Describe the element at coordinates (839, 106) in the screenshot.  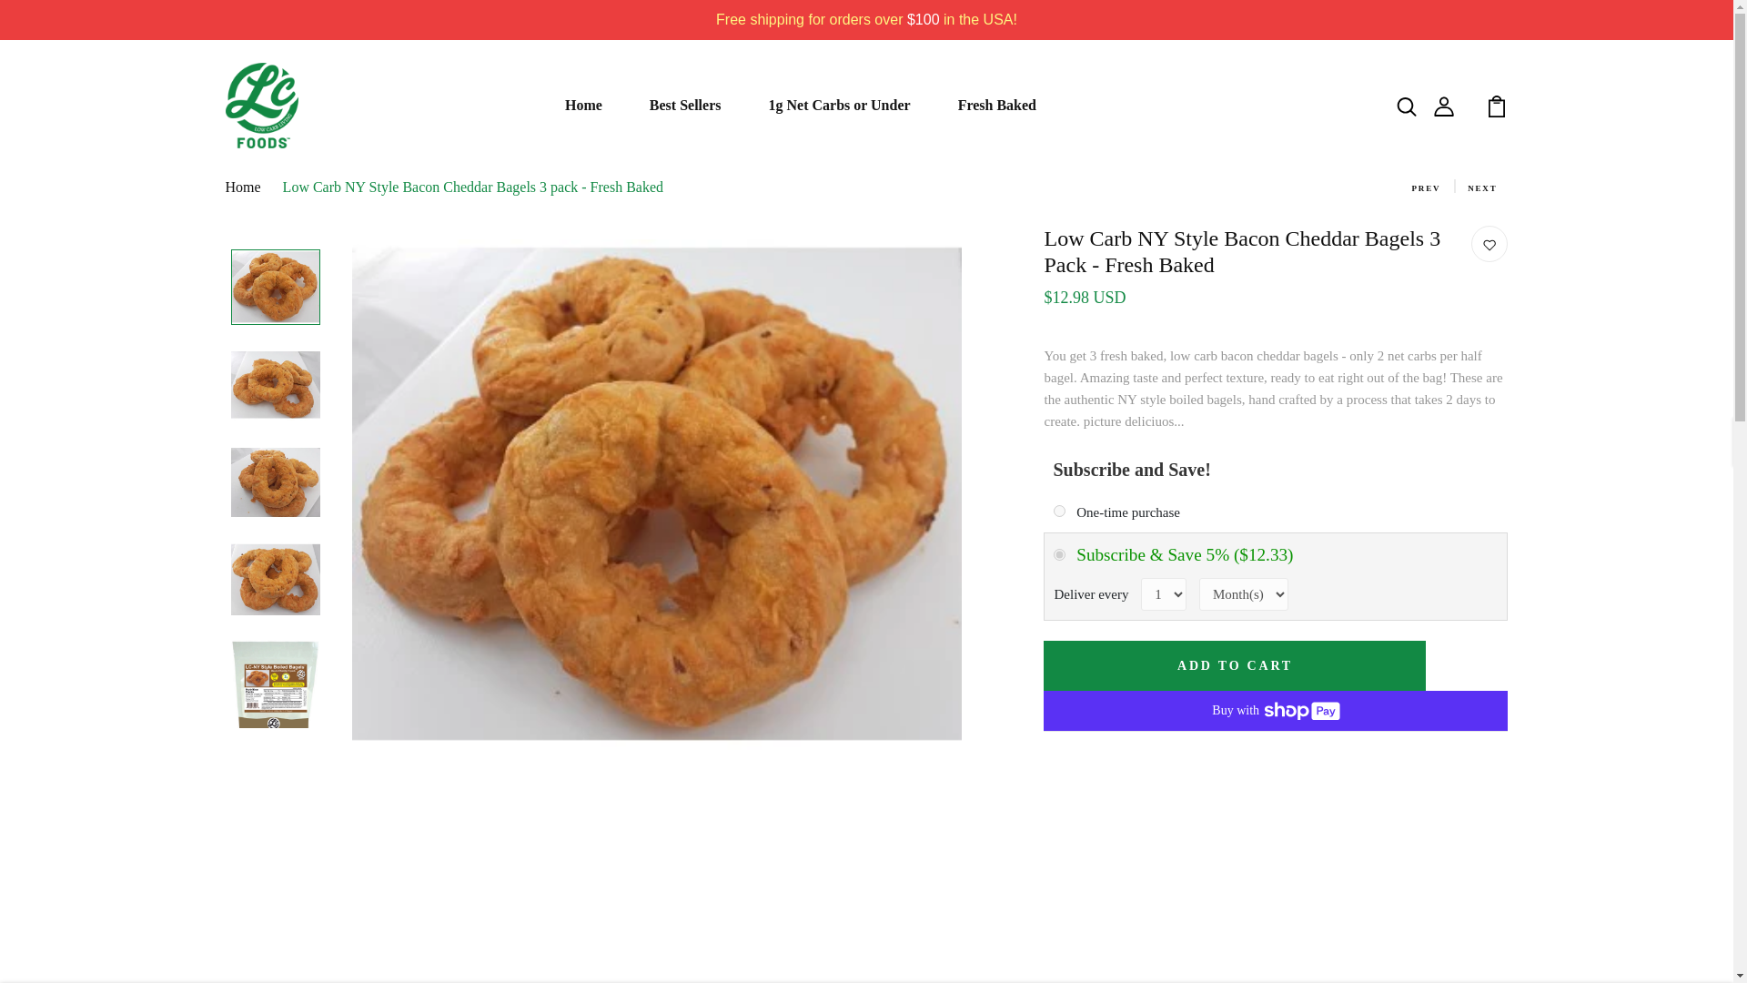
I see `1g Net Carbs or Under` at that location.